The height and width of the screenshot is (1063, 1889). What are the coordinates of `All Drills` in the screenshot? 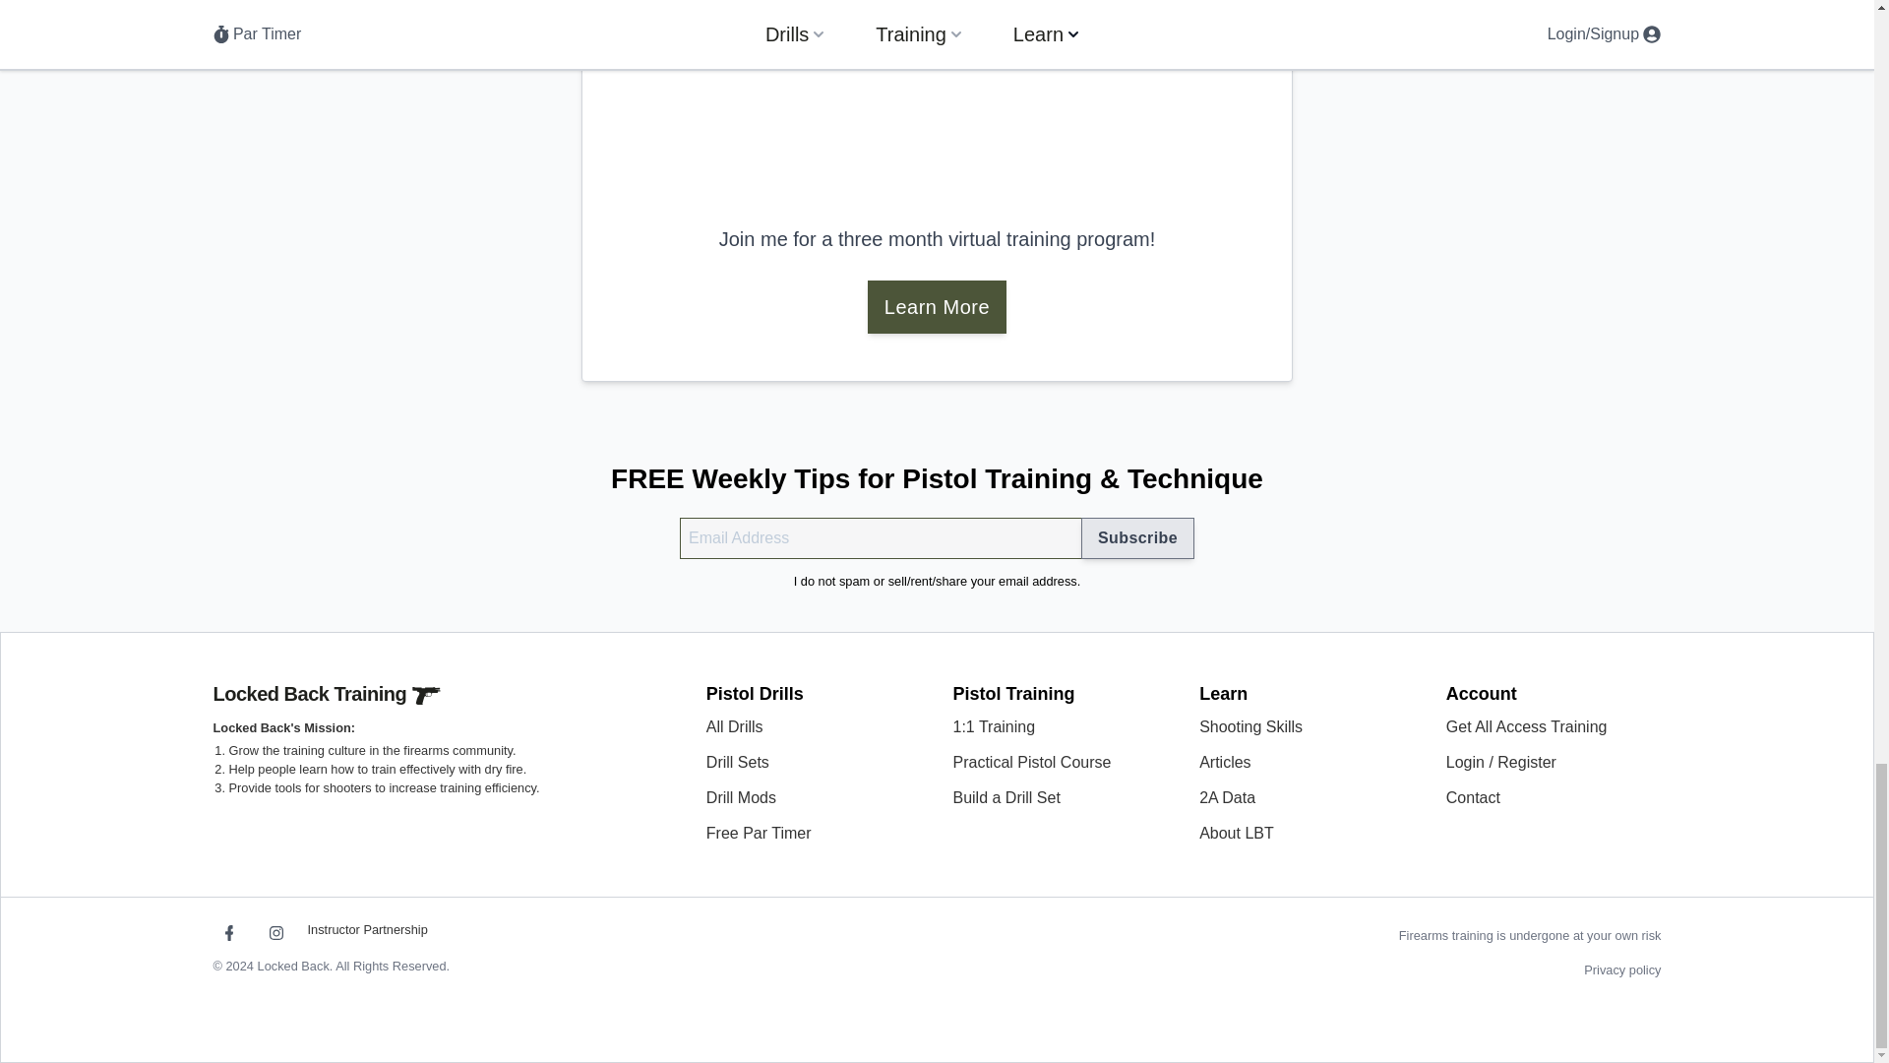 It's located at (734, 726).